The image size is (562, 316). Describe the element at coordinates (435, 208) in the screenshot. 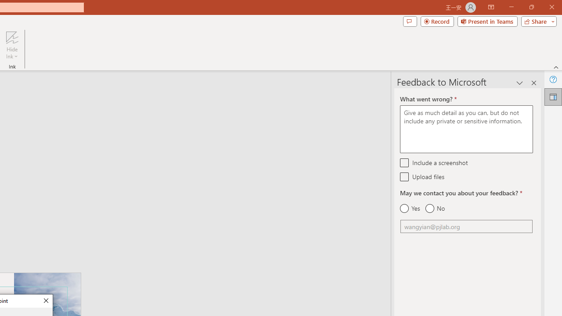

I see `No` at that location.